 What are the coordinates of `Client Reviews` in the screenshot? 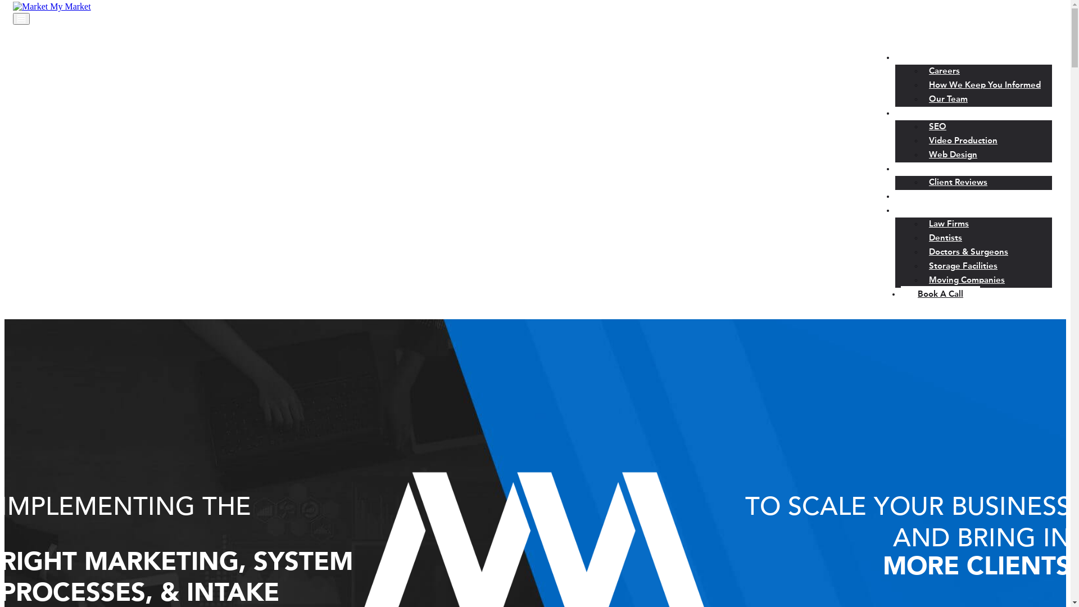 It's located at (958, 183).